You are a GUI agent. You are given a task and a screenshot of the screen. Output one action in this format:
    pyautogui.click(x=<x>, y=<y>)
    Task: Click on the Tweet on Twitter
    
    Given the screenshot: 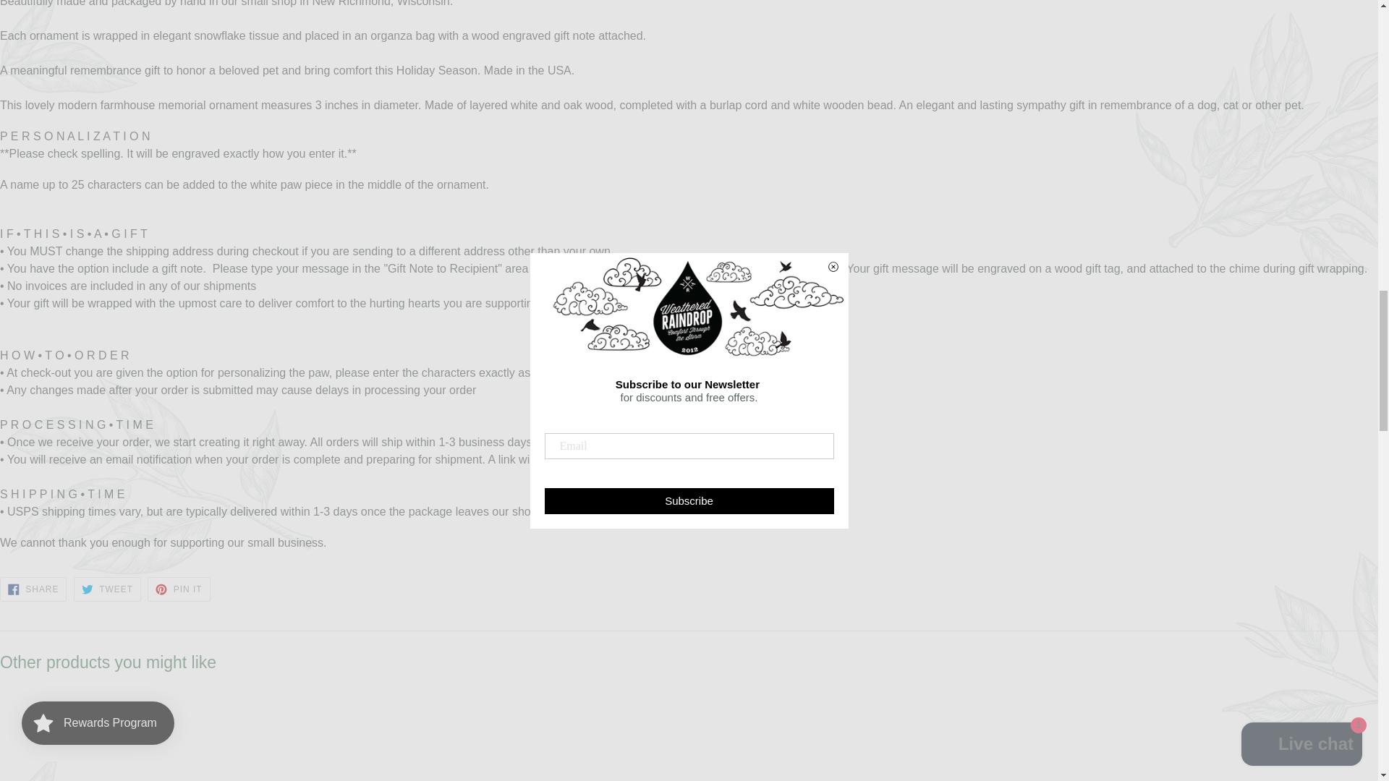 What is the action you would take?
    pyautogui.click(x=107, y=589)
    